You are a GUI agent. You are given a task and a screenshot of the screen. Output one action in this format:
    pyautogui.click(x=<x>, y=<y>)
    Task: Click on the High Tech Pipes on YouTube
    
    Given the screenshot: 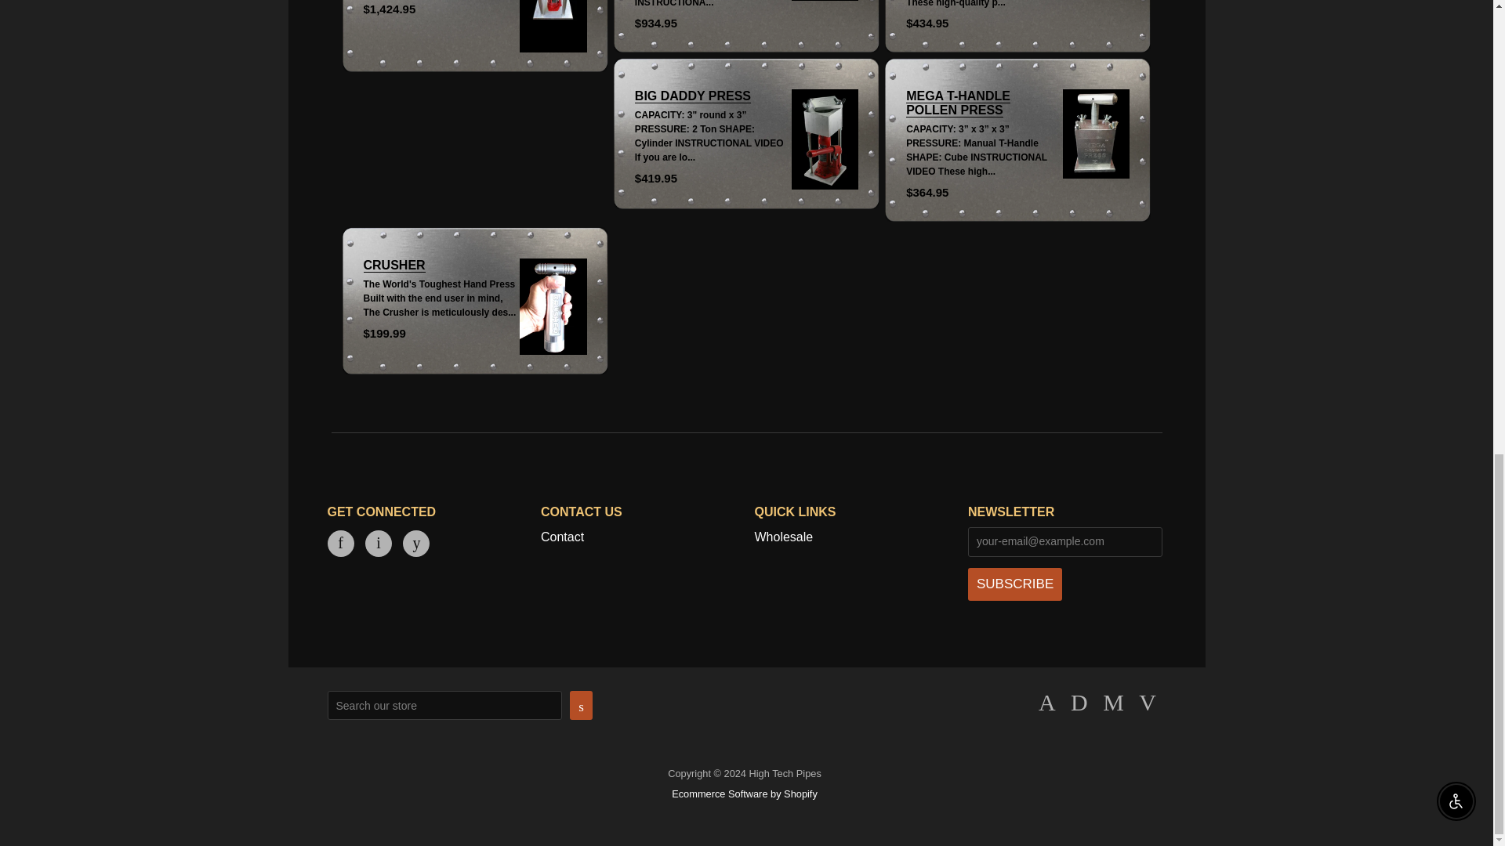 What is the action you would take?
    pyautogui.click(x=415, y=544)
    